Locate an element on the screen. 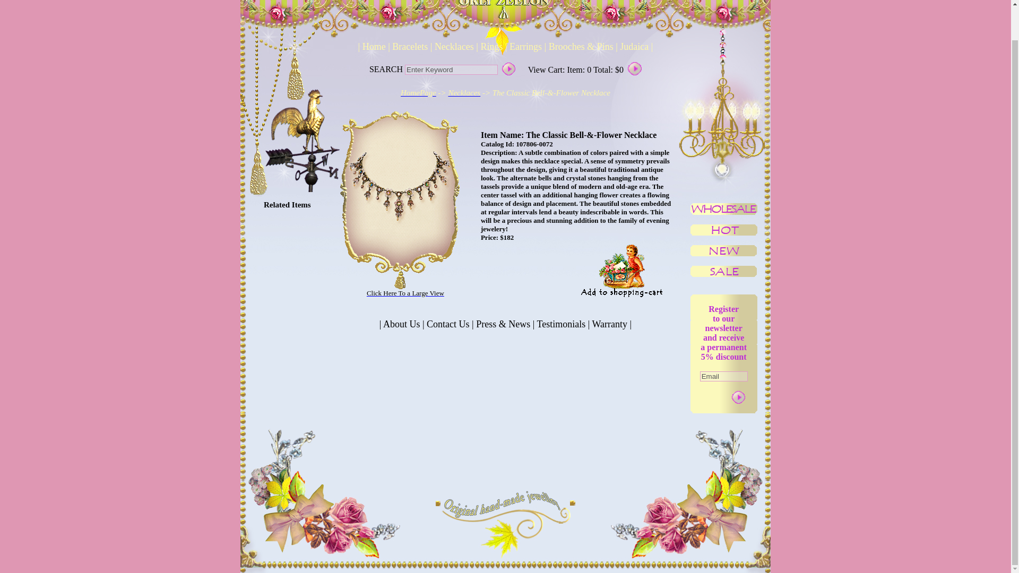 This screenshot has width=1019, height=573. Contact Us is located at coordinates (448, 324).